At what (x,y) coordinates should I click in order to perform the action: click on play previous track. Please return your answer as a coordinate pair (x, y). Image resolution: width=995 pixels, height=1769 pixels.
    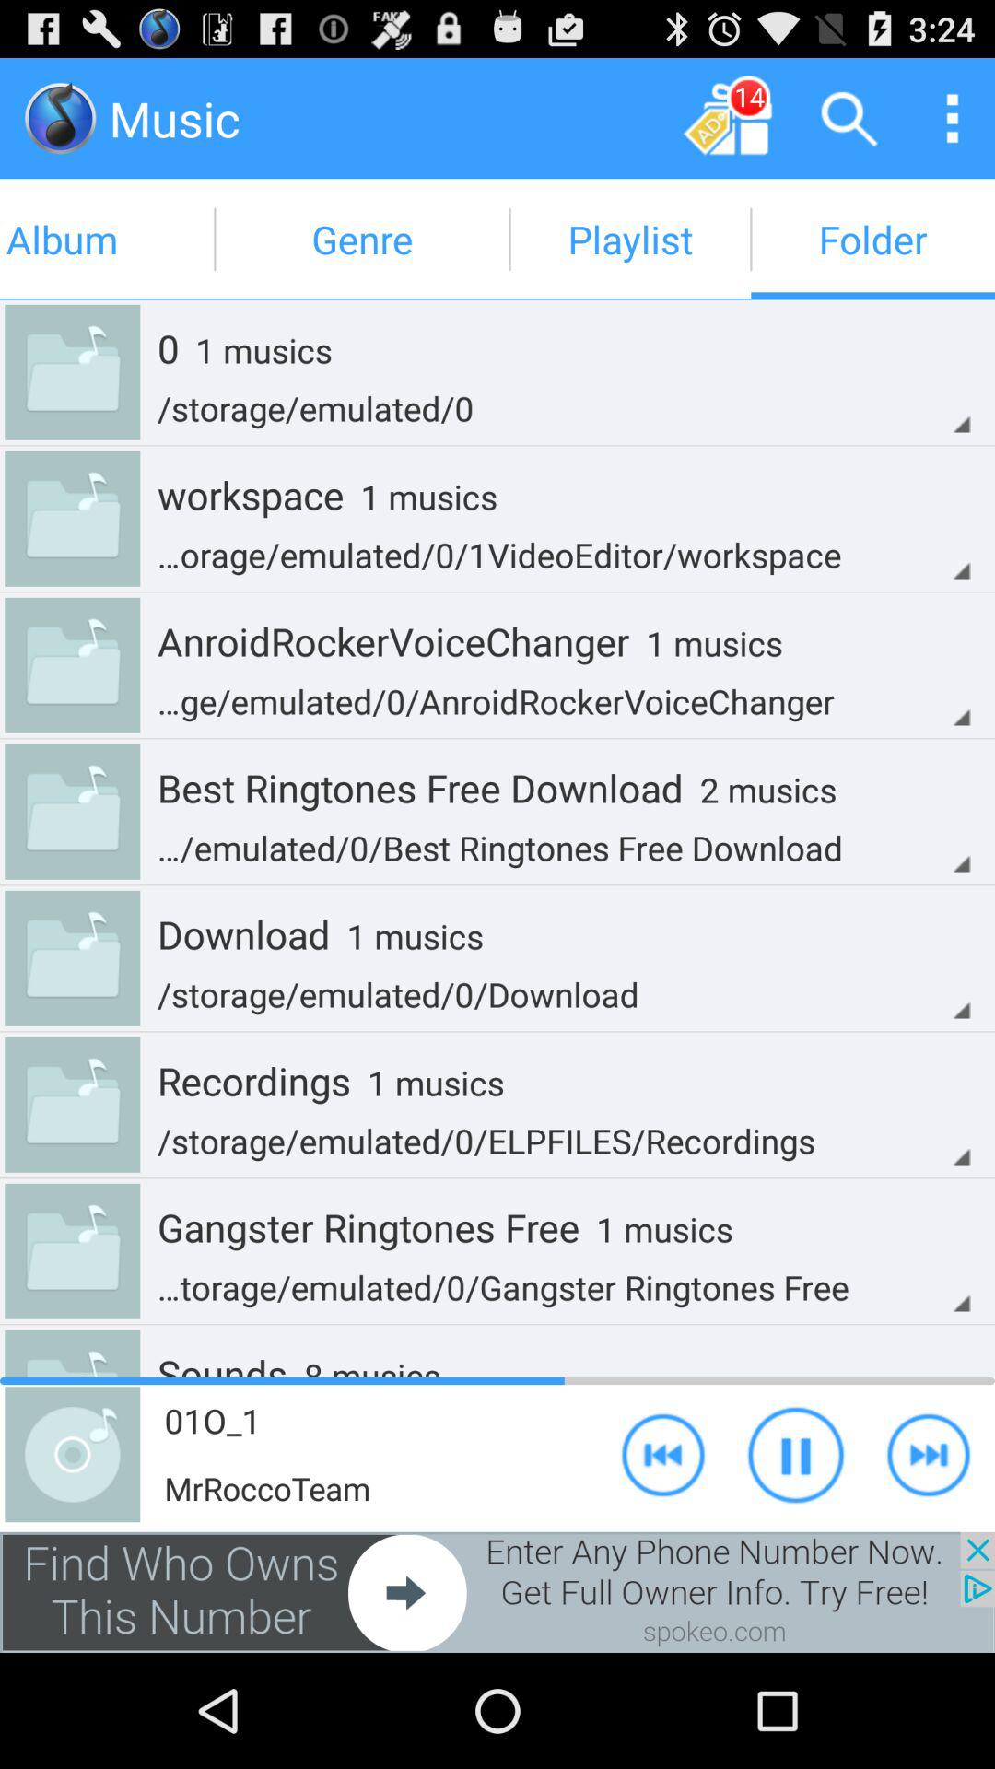
    Looking at the image, I should click on (663, 1454).